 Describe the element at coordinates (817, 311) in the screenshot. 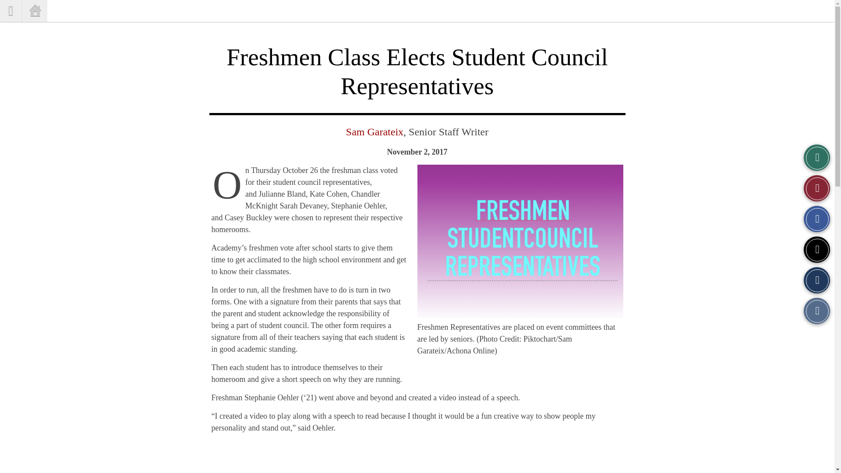

I see `Print this Story` at that location.